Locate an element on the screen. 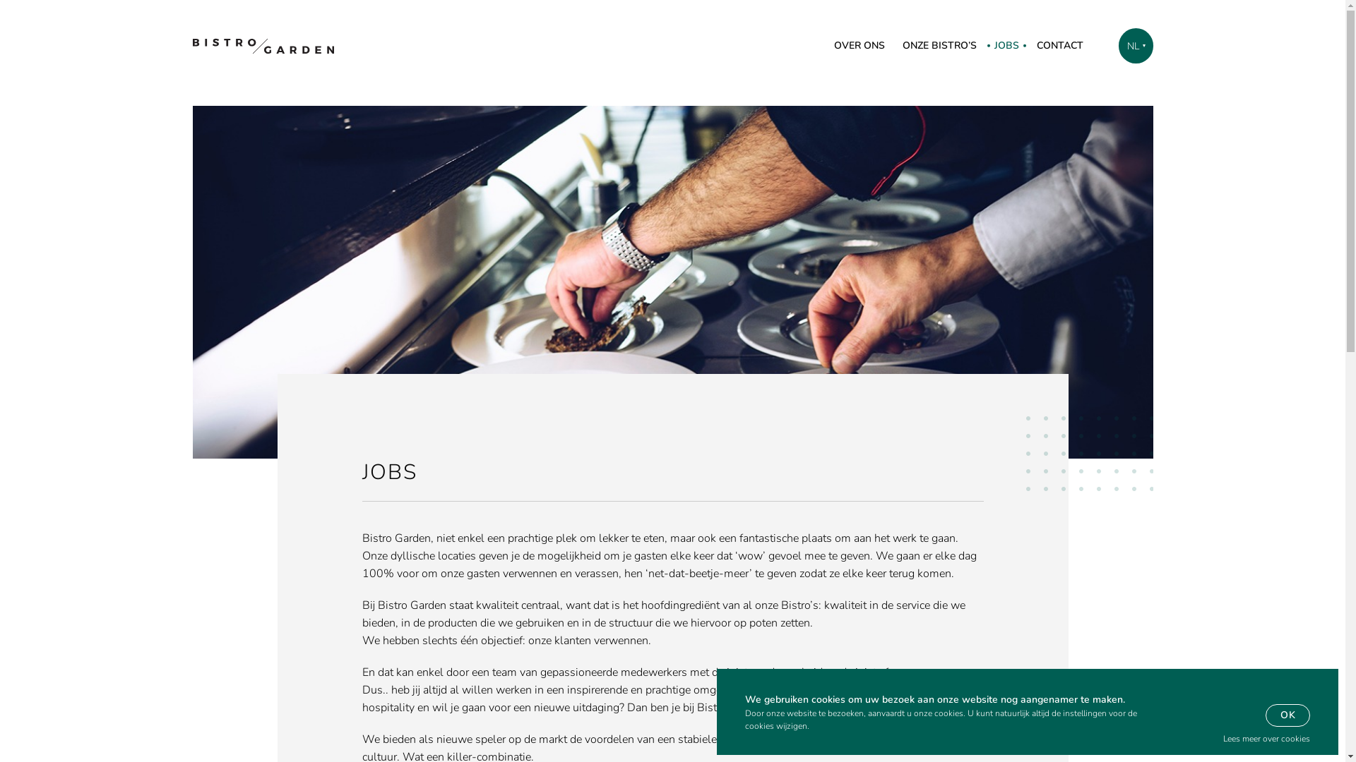 This screenshot has height=762, width=1356. OVER ONS is located at coordinates (859, 46).